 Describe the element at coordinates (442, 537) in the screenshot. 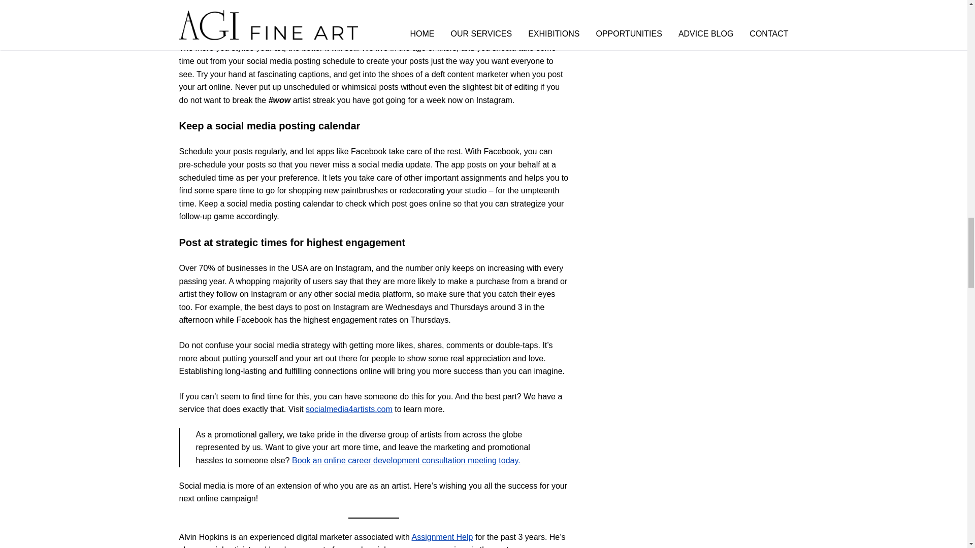

I see `Assignment Help` at that location.